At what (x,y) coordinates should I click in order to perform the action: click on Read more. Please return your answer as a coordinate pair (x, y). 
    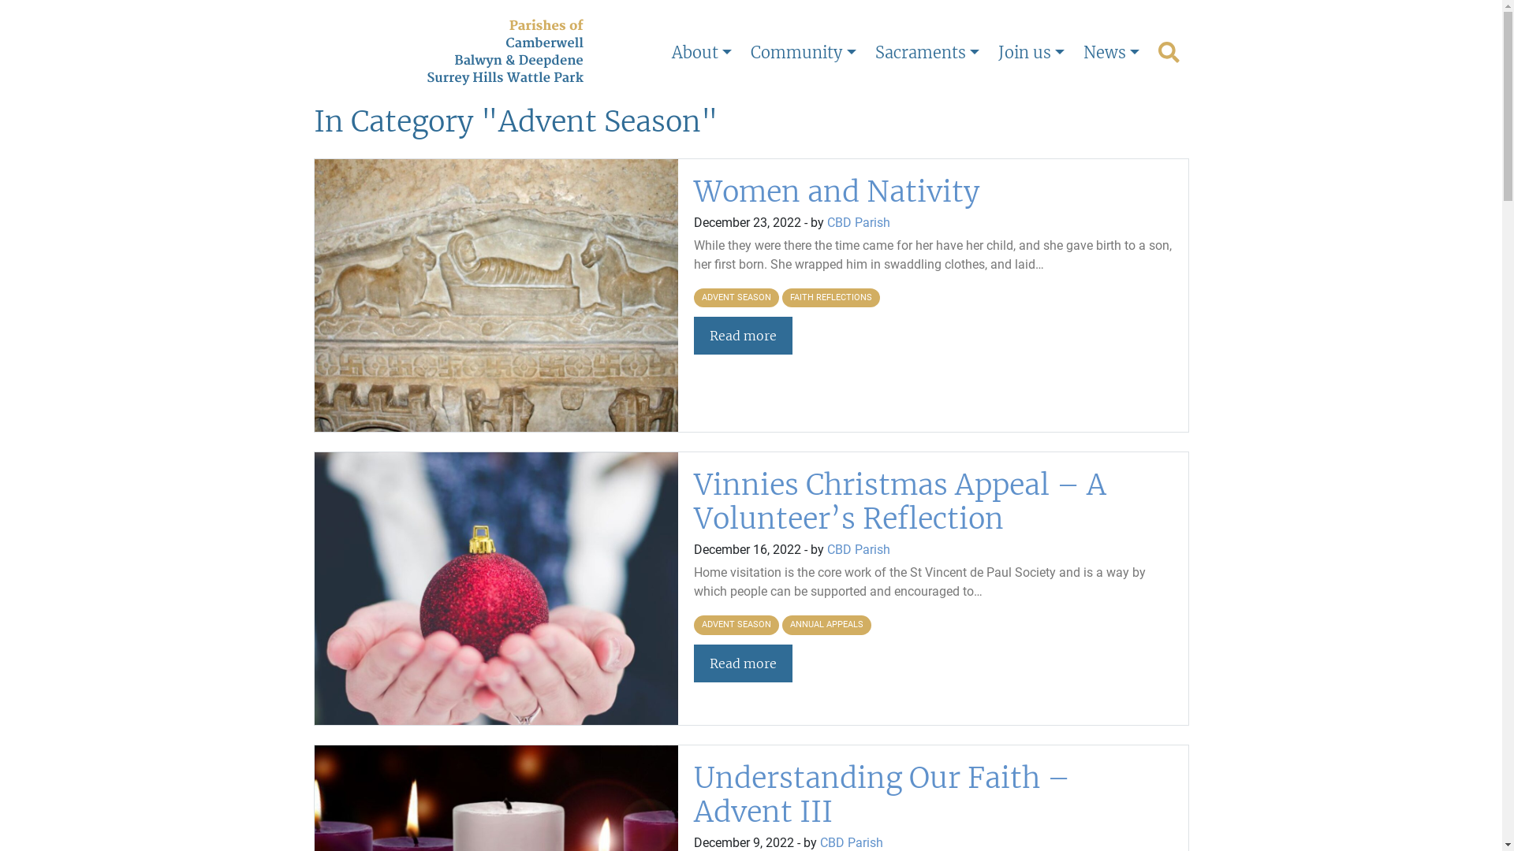
    Looking at the image, I should click on (743, 336).